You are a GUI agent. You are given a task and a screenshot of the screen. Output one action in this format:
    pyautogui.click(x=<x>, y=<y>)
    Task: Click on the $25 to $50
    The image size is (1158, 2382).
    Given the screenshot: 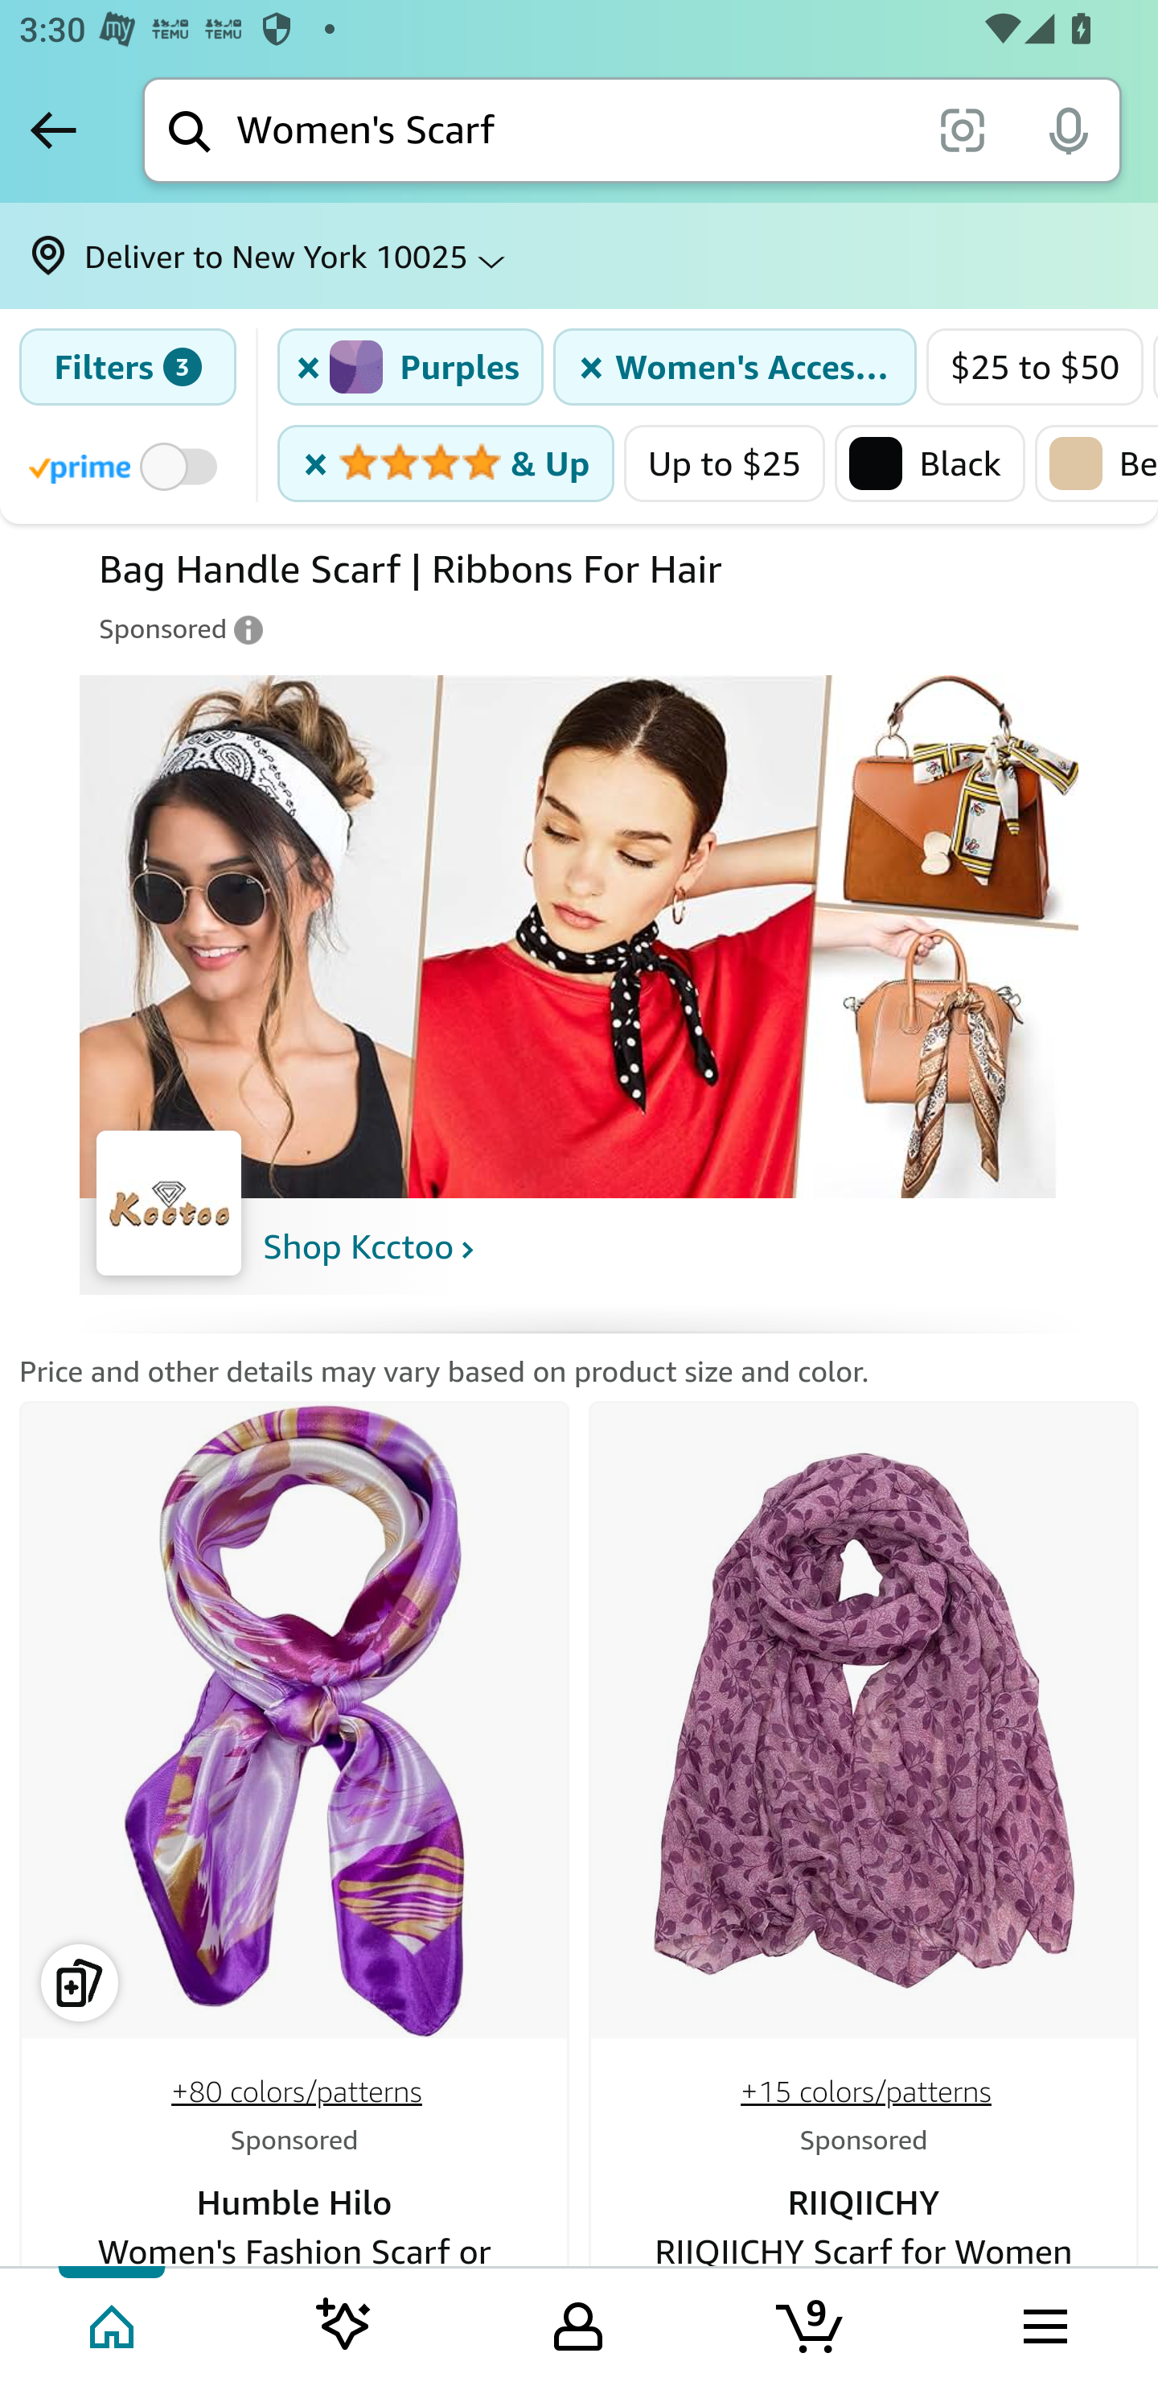 What is the action you would take?
    pyautogui.click(x=1036, y=367)
    